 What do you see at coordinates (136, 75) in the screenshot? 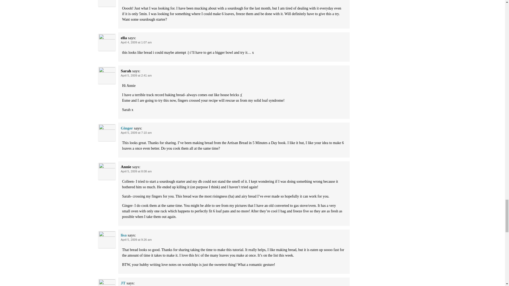
I see `April 5, 2009 at 2:41 am` at bounding box center [136, 75].